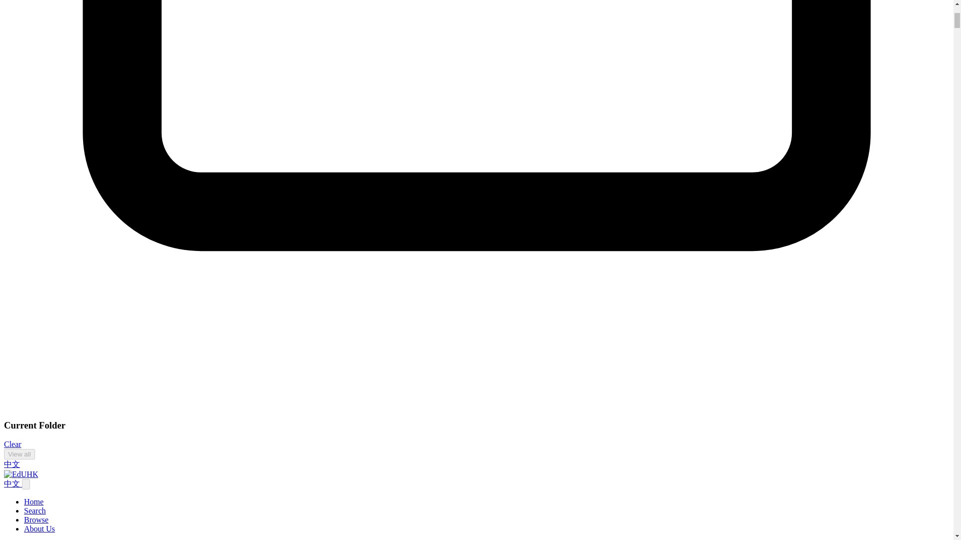 Image resolution: width=961 pixels, height=540 pixels. I want to click on Search, so click(35, 511).